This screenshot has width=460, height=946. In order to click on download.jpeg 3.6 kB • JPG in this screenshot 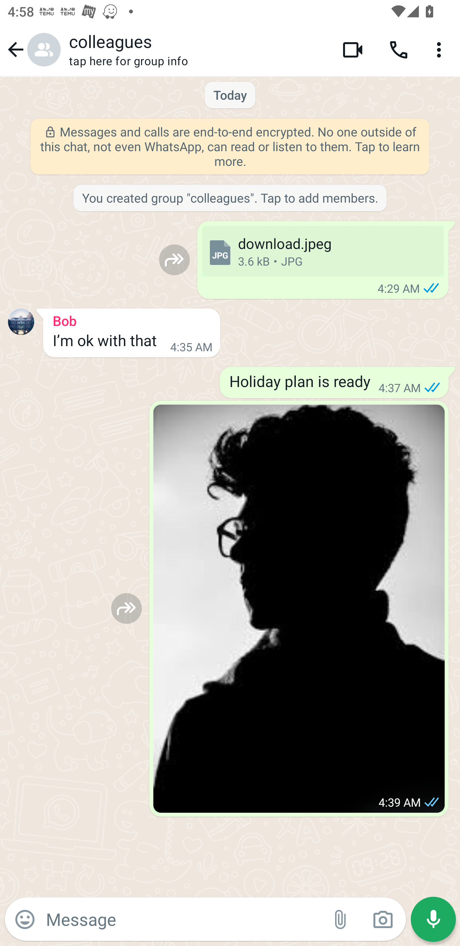, I will do `click(323, 251)`.